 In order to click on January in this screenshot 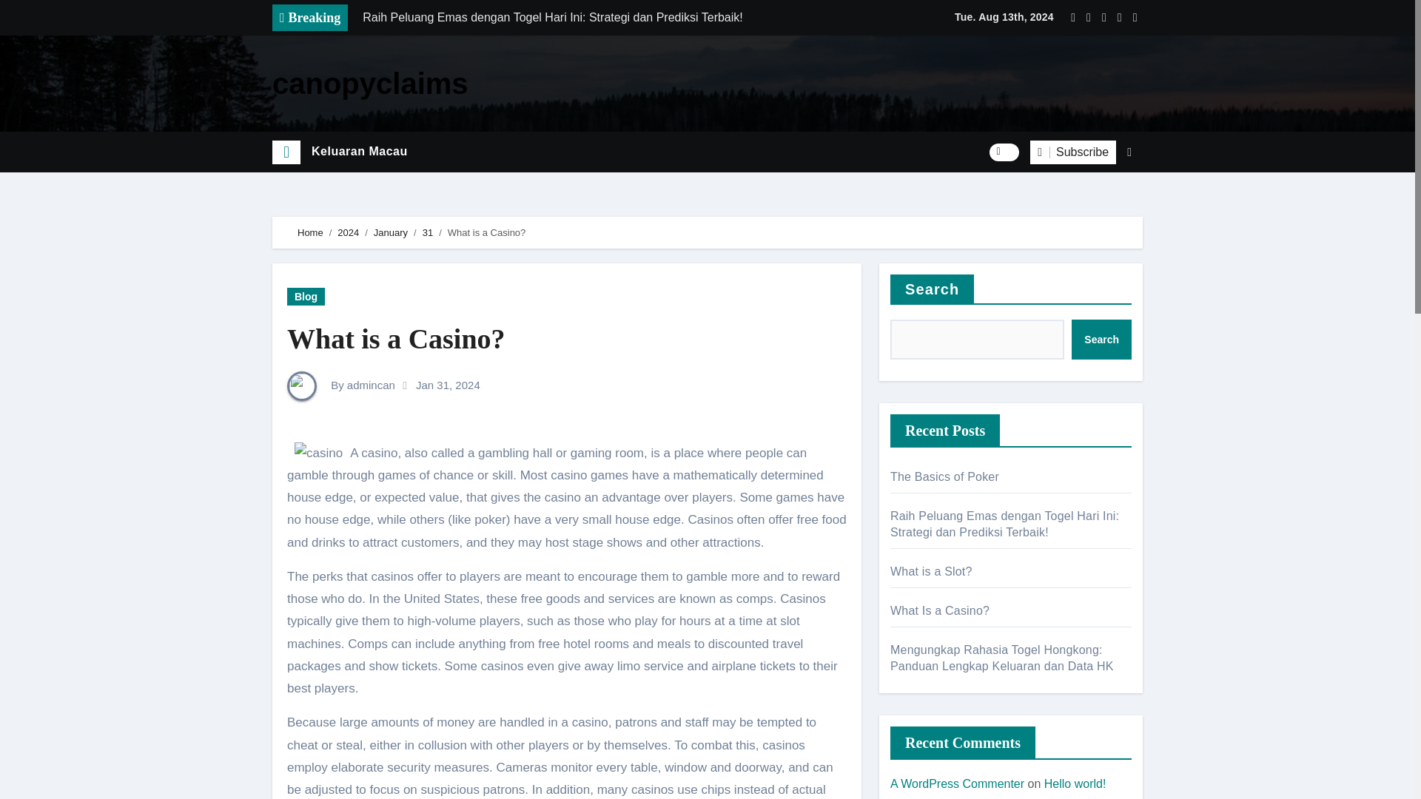, I will do `click(391, 232)`.